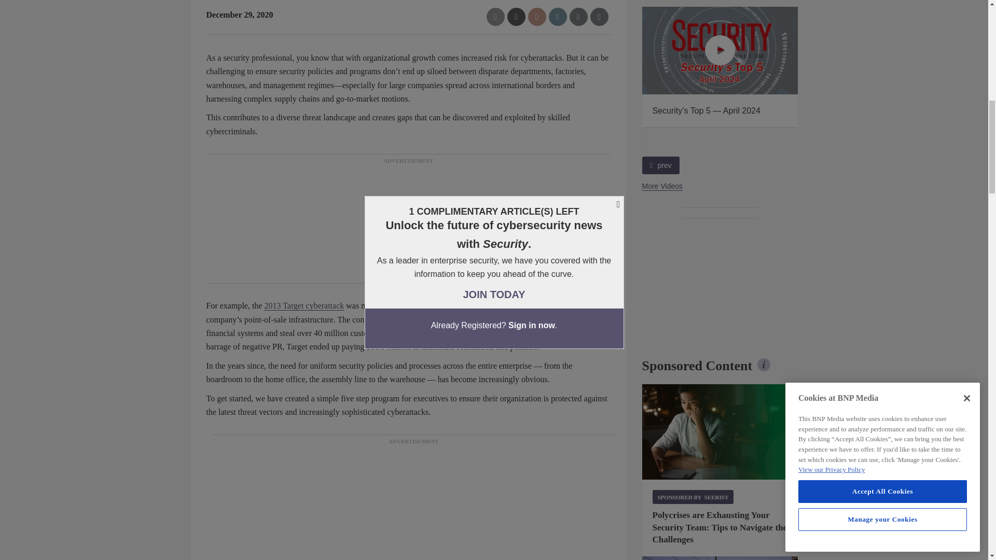 This screenshot has width=996, height=560. I want to click on AMAROK Security Gate, so click(720, 558).